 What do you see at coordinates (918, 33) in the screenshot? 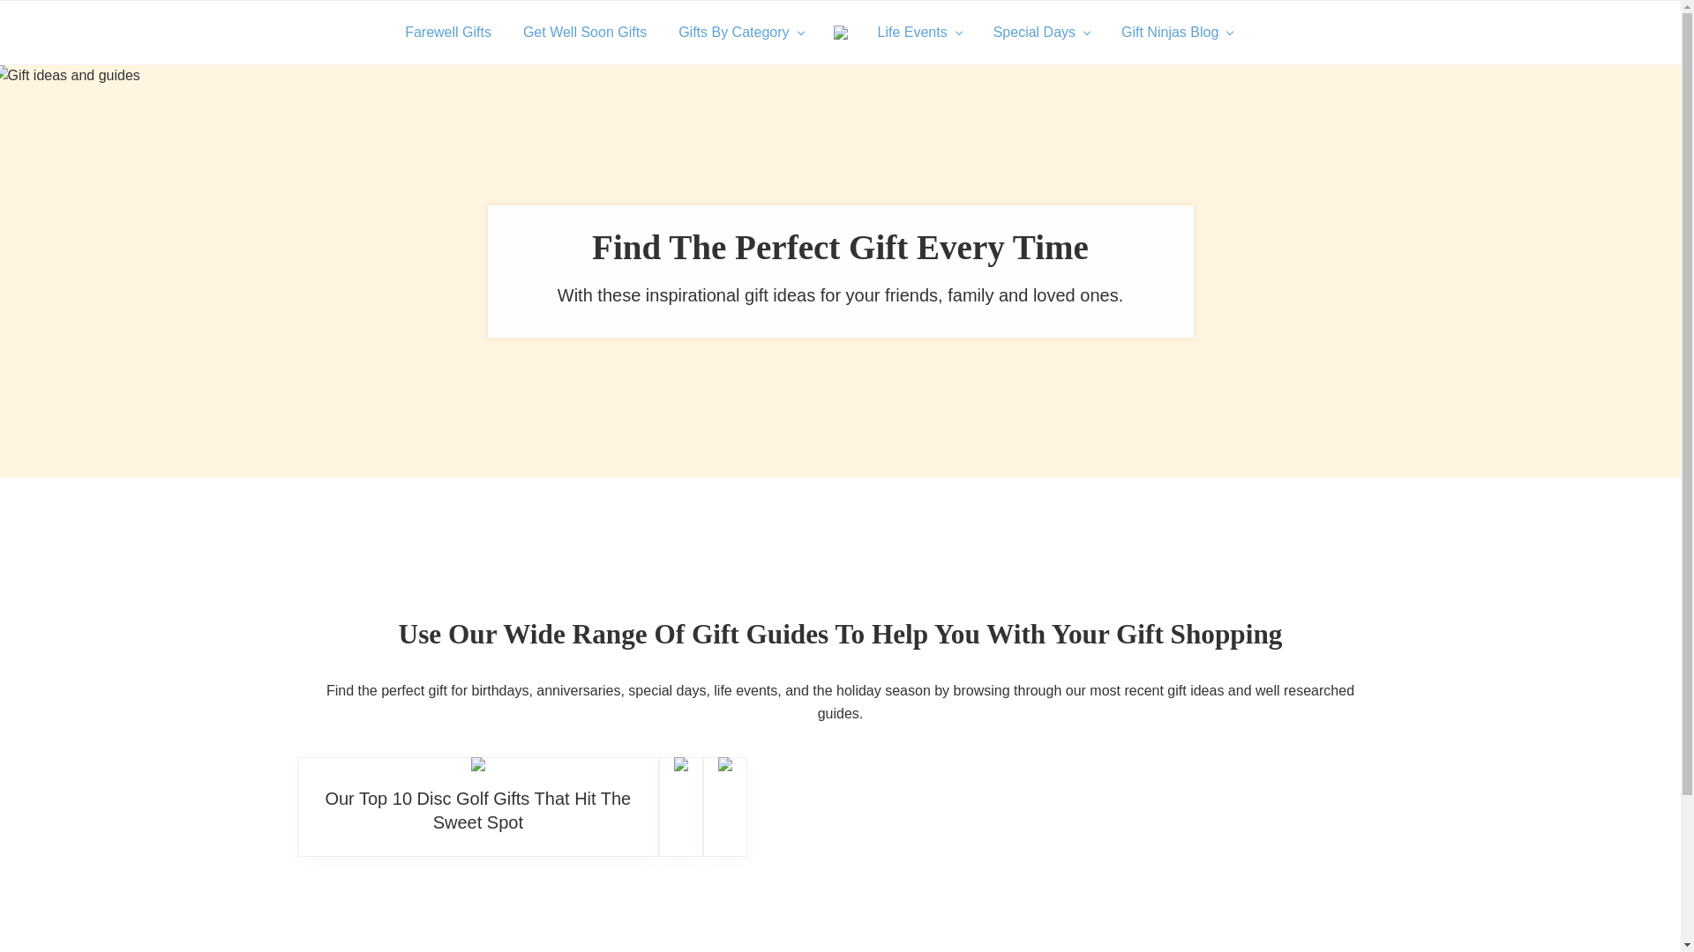
I see `Life Events` at bounding box center [918, 33].